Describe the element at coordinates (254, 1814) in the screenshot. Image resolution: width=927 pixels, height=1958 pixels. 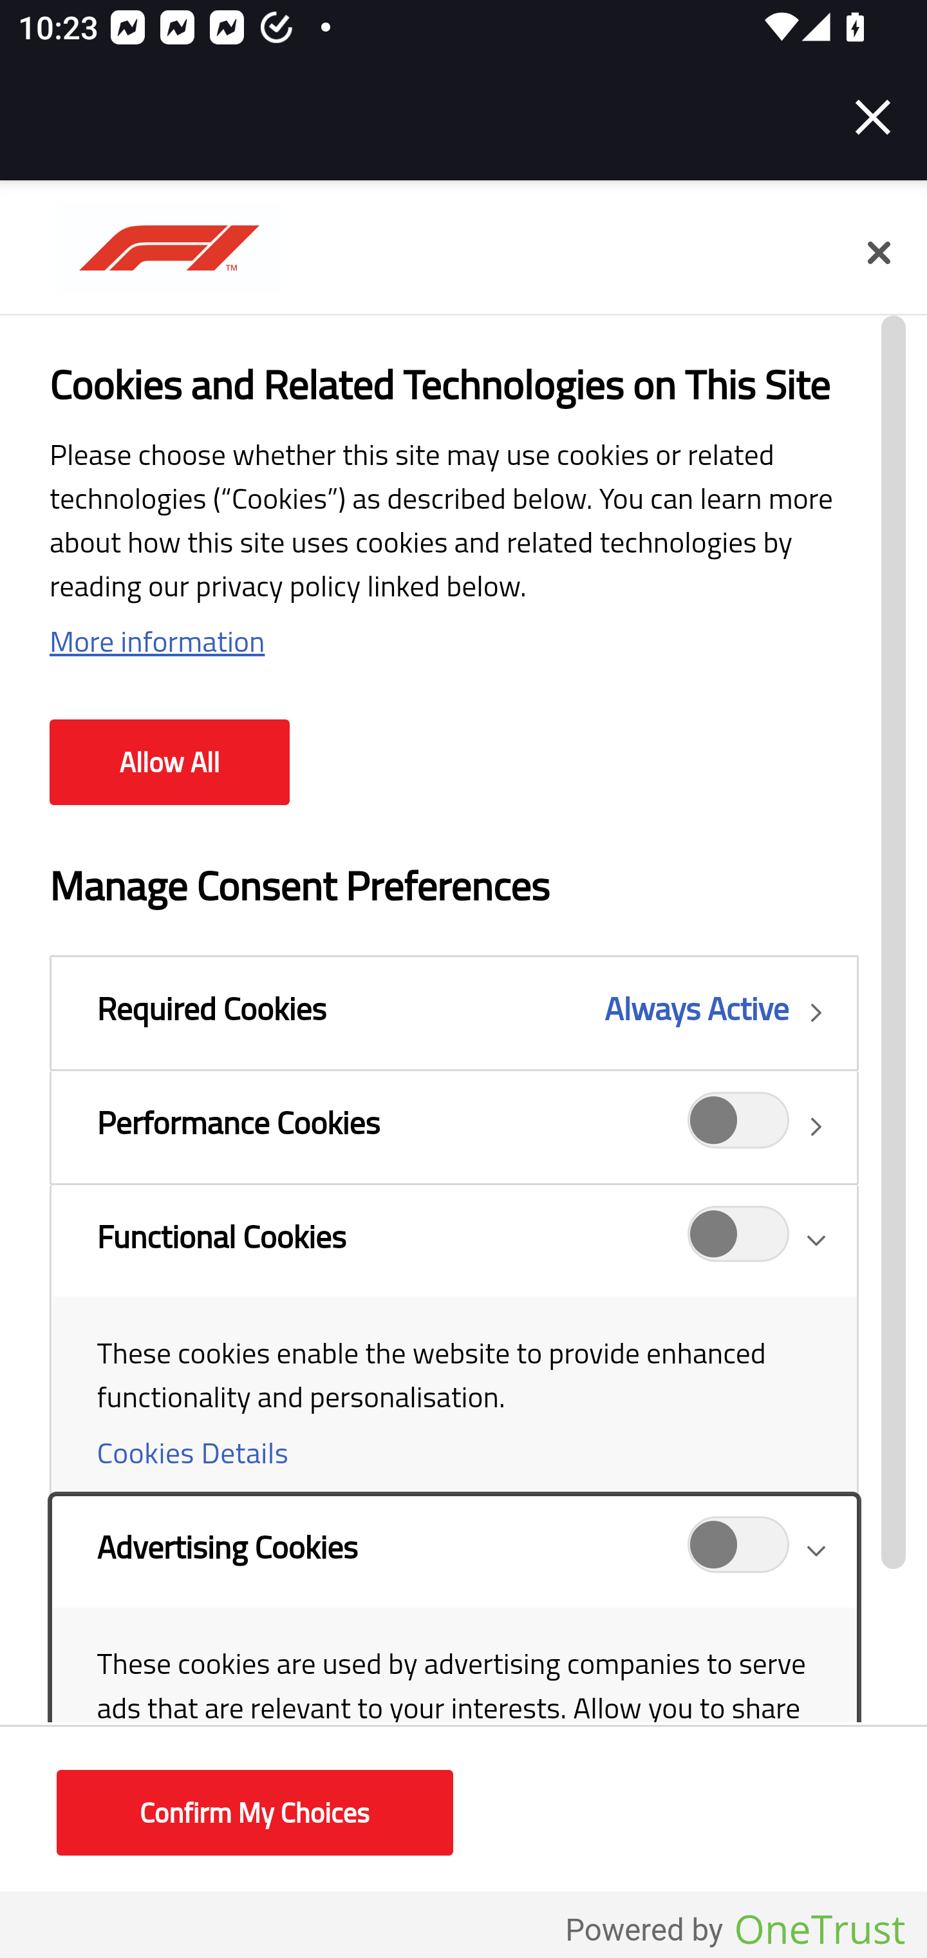
I see `Confirm My Choices` at that location.